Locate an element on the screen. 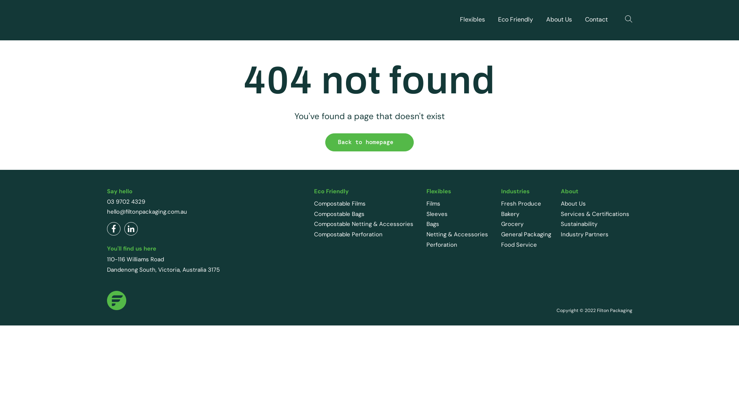 Image resolution: width=739 pixels, height=415 pixels. Perforation is located at coordinates (442, 245).